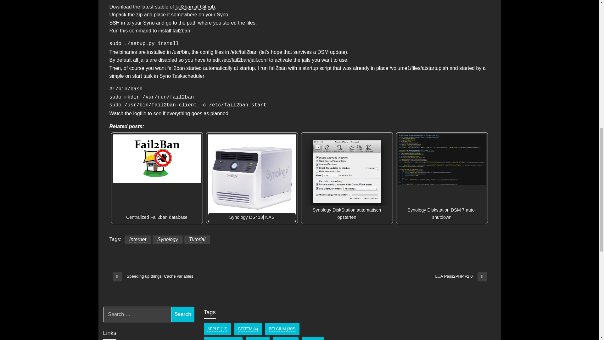  Describe the element at coordinates (442, 178) in the screenshot. I see `Synology DiskStation automatisch opstarten` at that location.